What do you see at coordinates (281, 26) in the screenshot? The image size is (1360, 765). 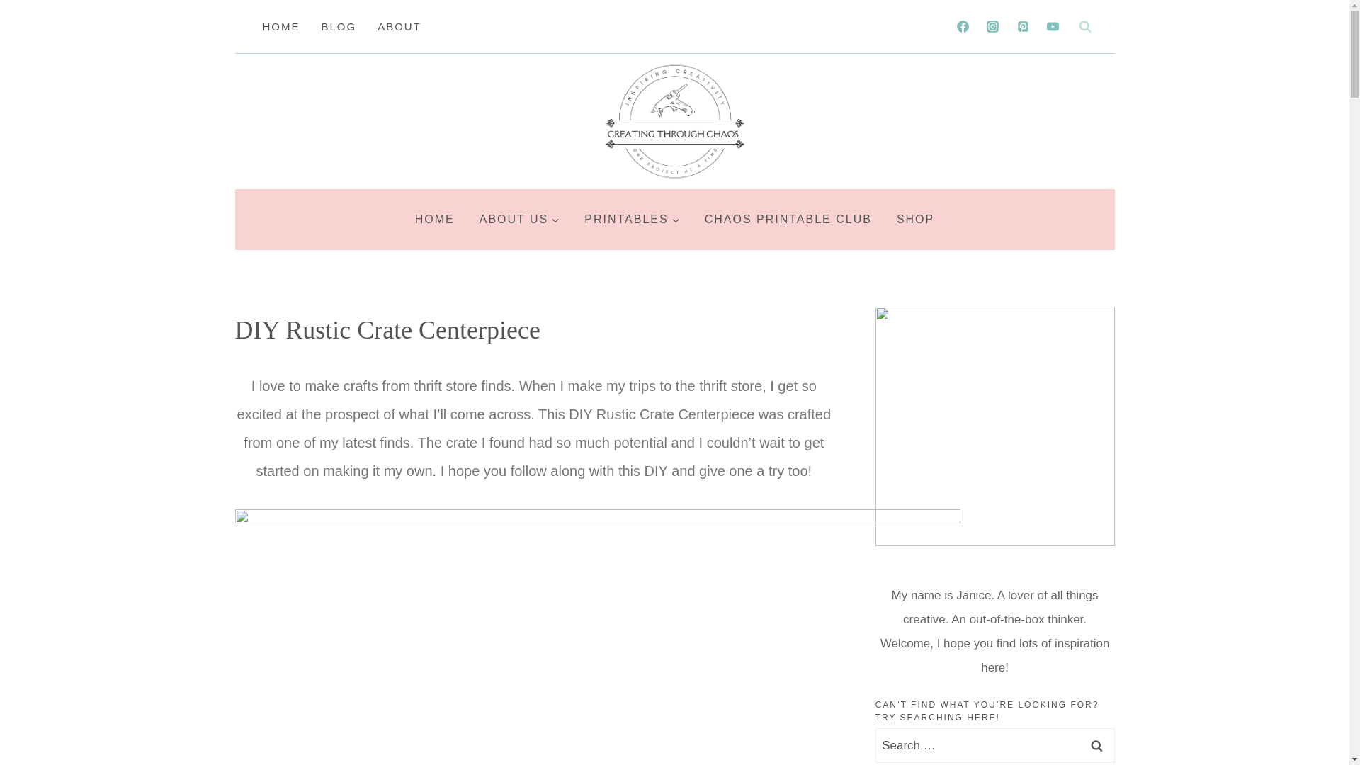 I see `HOME` at bounding box center [281, 26].